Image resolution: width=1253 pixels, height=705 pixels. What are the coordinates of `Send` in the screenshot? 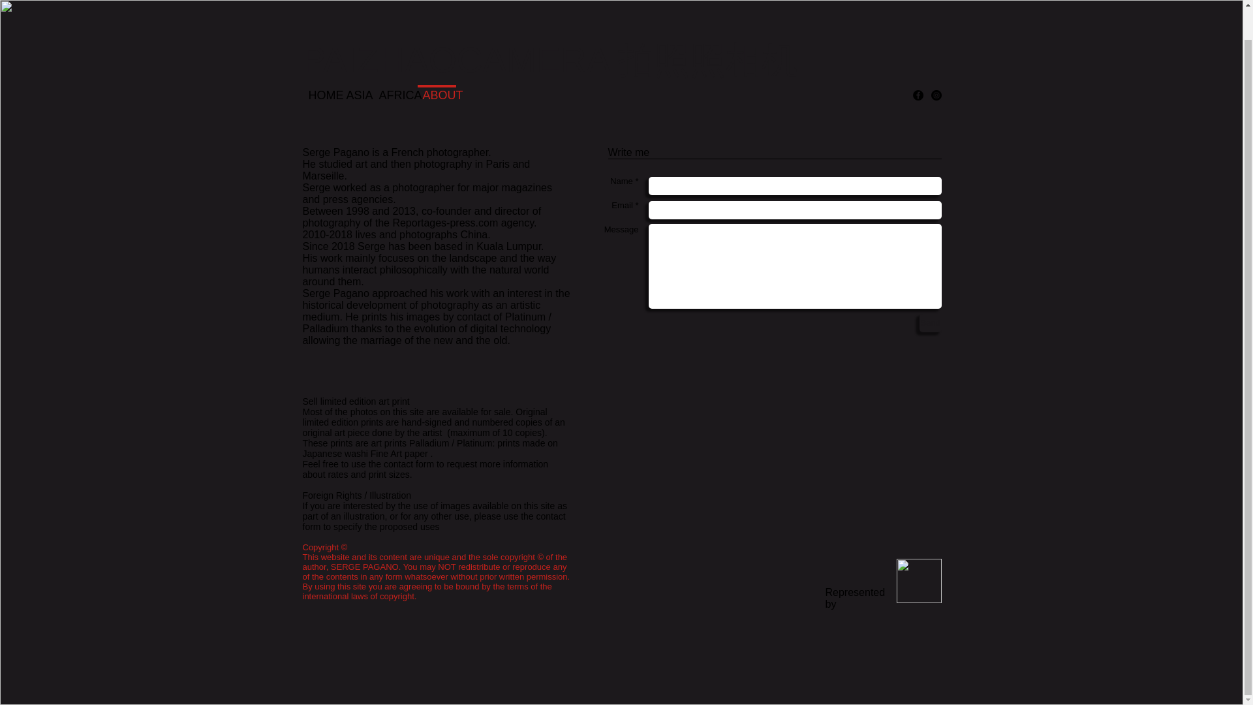 It's located at (929, 322).